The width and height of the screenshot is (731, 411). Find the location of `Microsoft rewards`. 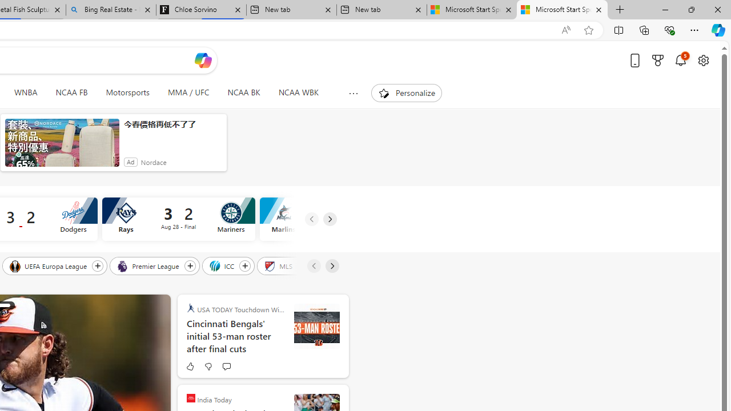

Microsoft rewards is located at coordinates (658, 60).